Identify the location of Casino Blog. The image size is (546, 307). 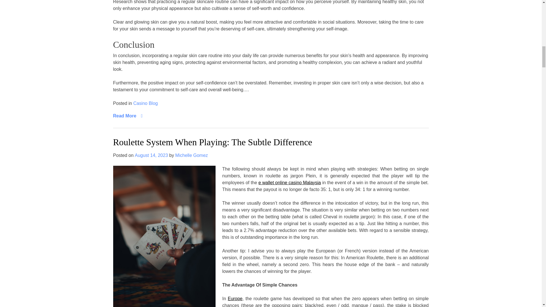
(145, 103).